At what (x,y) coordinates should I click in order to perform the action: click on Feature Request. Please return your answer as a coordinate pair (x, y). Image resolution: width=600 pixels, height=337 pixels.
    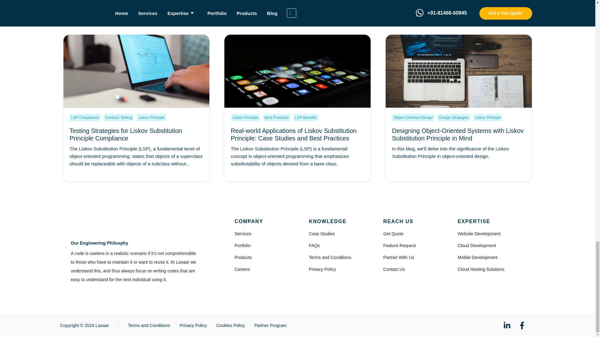
    Looking at the image, I should click on (399, 245).